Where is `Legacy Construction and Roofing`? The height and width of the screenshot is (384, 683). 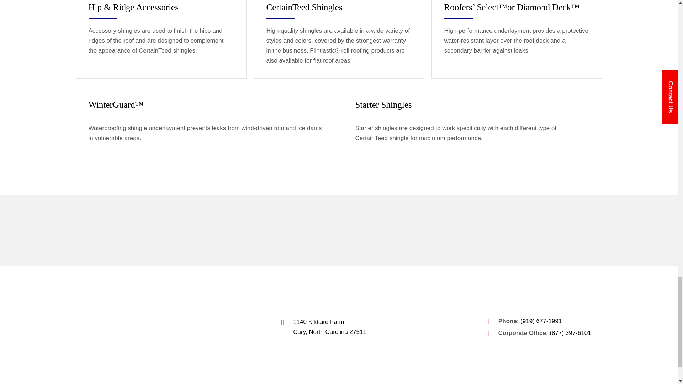 Legacy Construction and Roofing is located at coordinates (131, 327).